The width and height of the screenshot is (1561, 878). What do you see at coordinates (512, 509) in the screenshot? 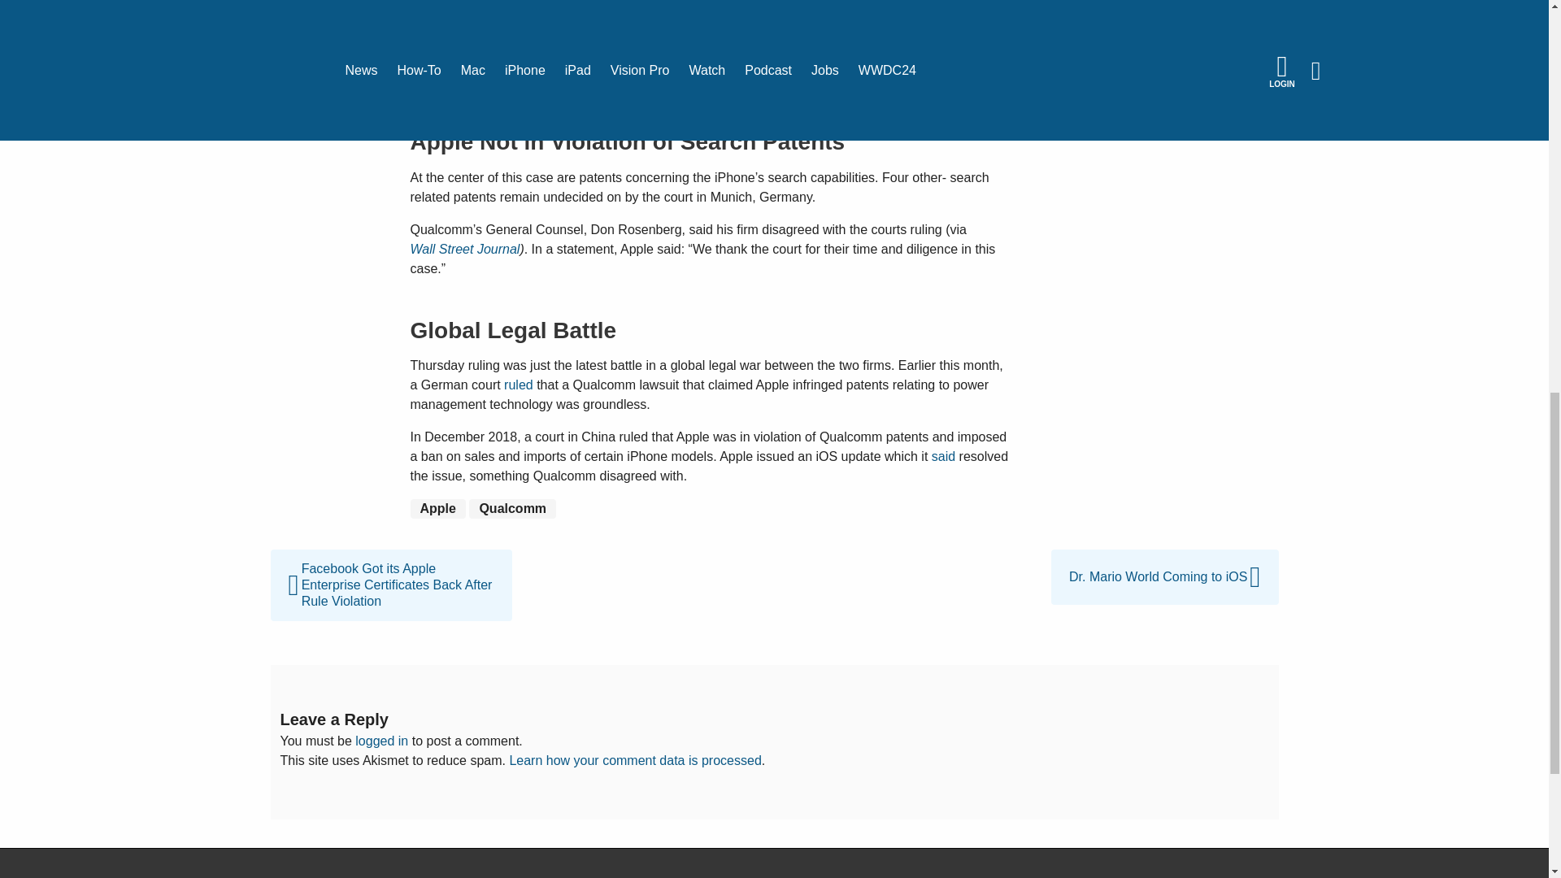
I see `Qualcomm` at bounding box center [512, 509].